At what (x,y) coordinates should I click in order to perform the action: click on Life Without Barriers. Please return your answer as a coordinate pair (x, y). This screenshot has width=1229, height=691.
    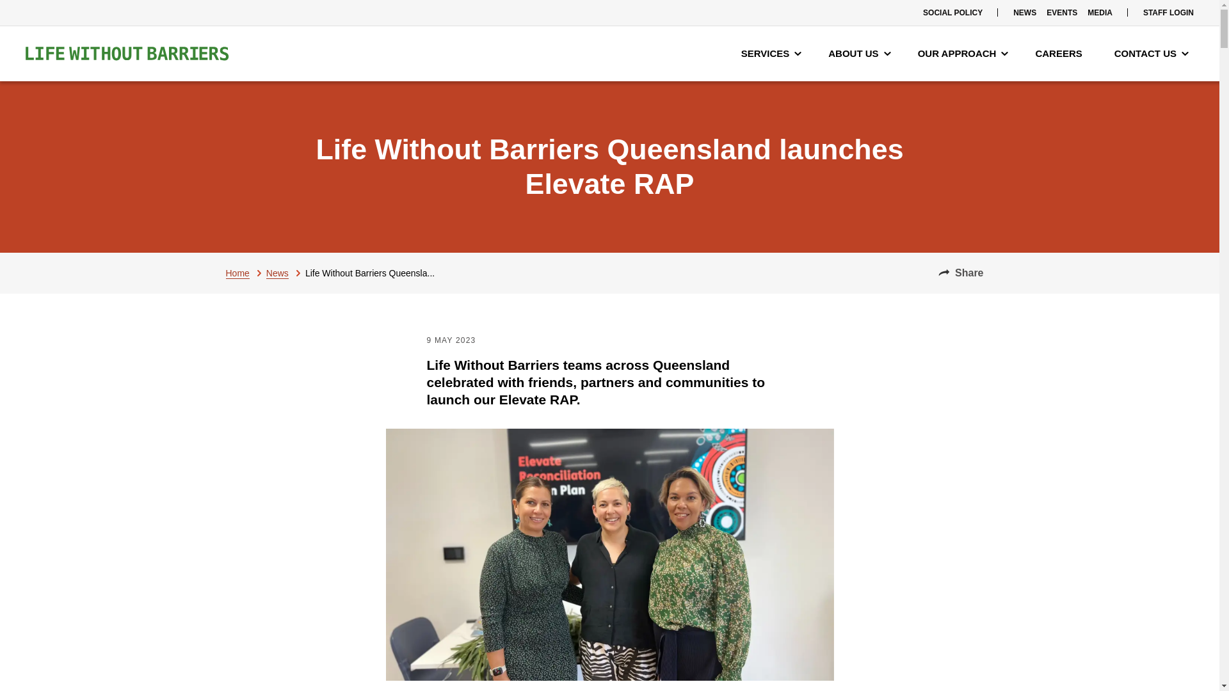
    Looking at the image, I should click on (127, 54).